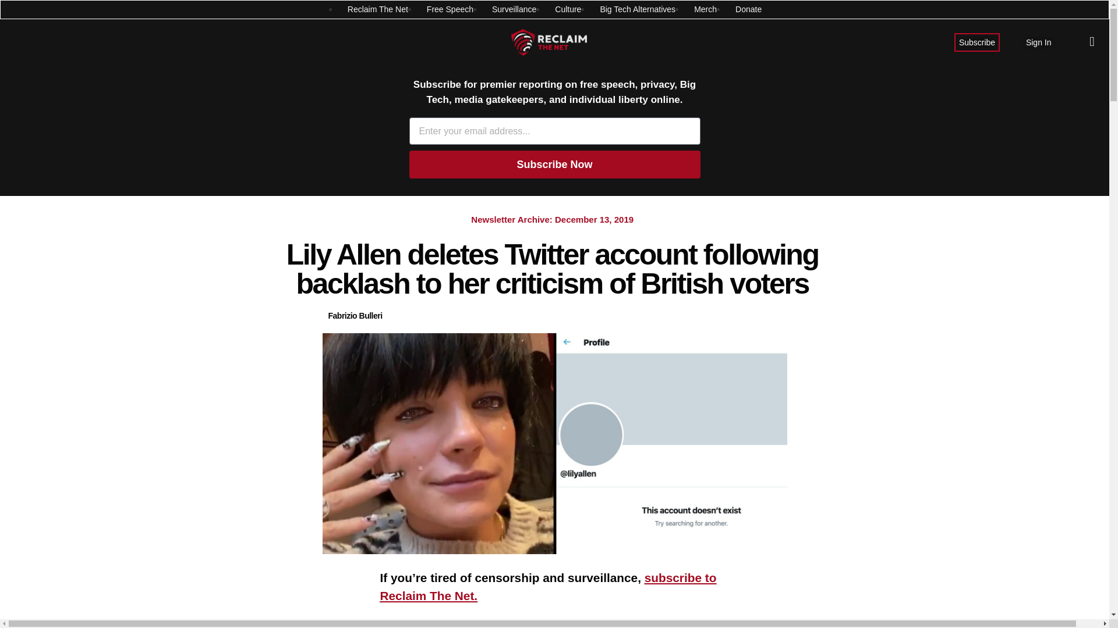 The image size is (1118, 628). I want to click on Big Tech Alternatives, so click(637, 9).